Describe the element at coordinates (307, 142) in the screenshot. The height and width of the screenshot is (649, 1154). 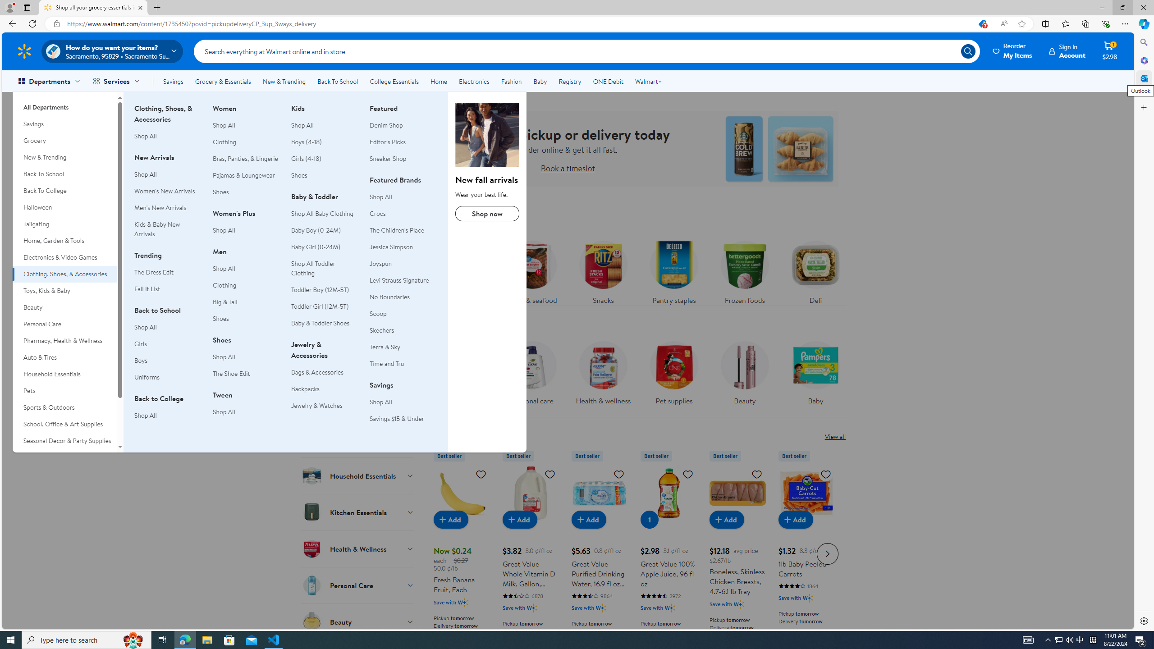
I see `Boys (4-18)` at that location.